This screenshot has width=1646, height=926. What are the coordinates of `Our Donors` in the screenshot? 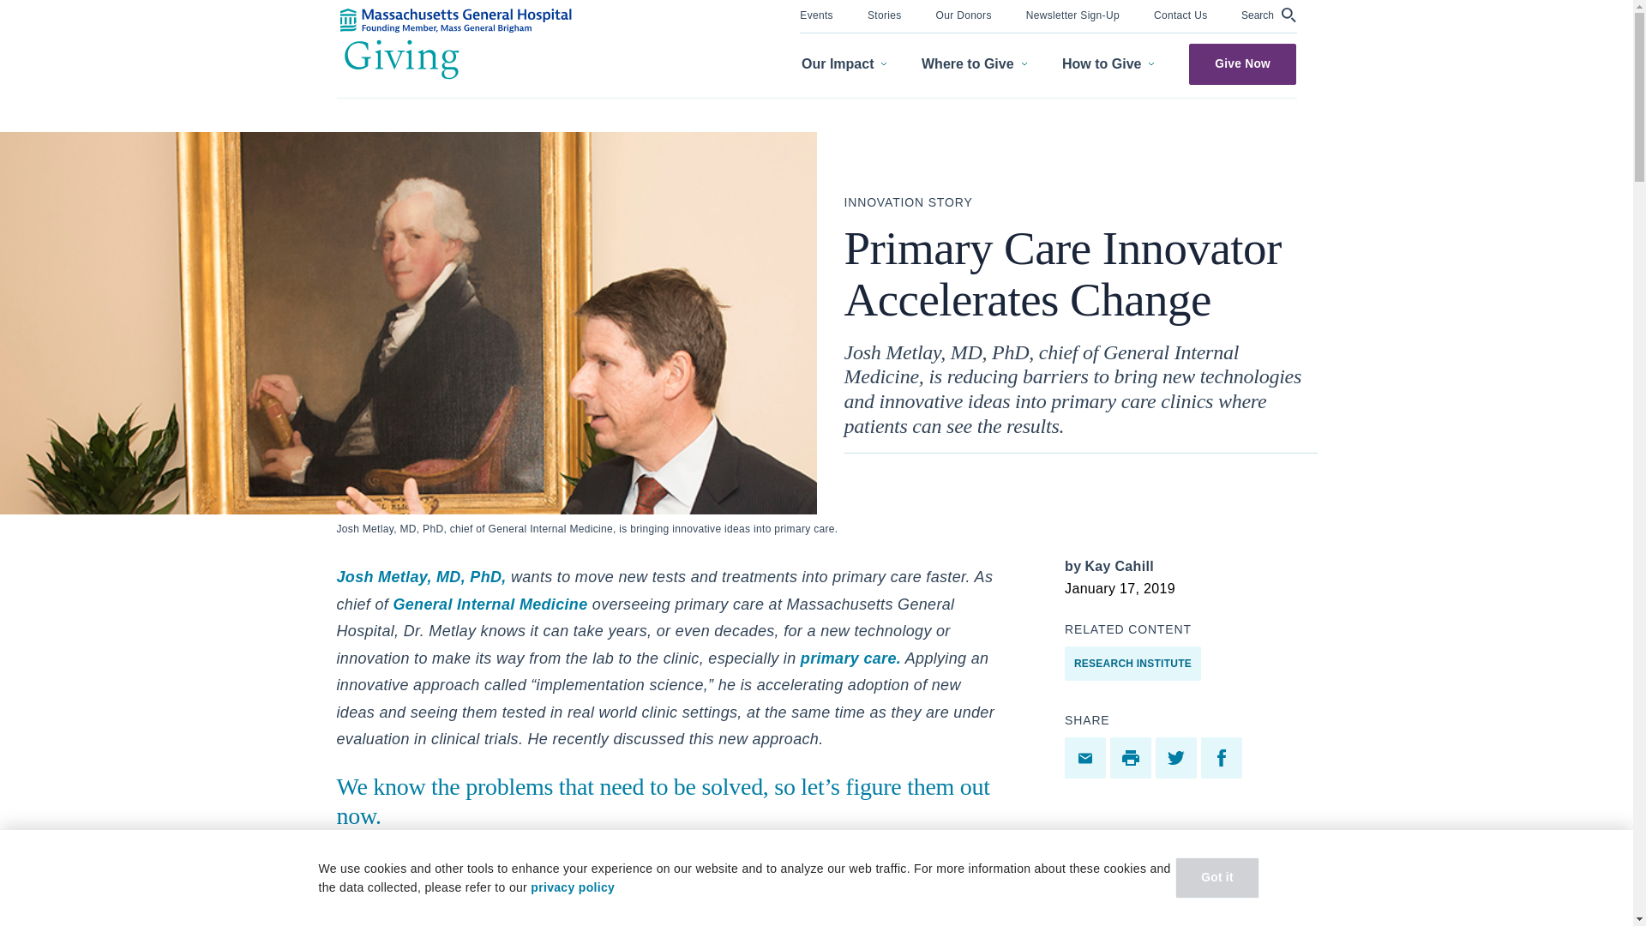 It's located at (964, 14).